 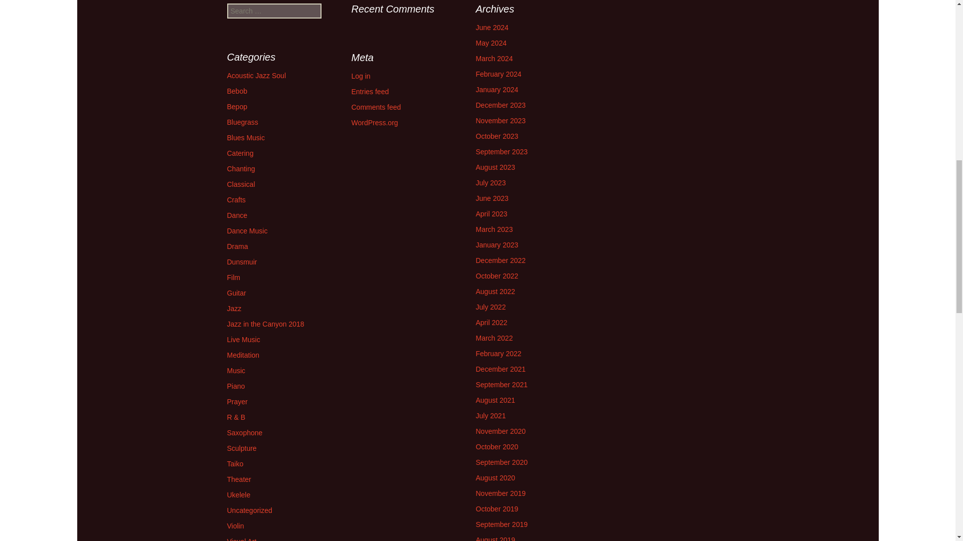 What do you see at coordinates (498, 74) in the screenshot?
I see `February 2024` at bounding box center [498, 74].